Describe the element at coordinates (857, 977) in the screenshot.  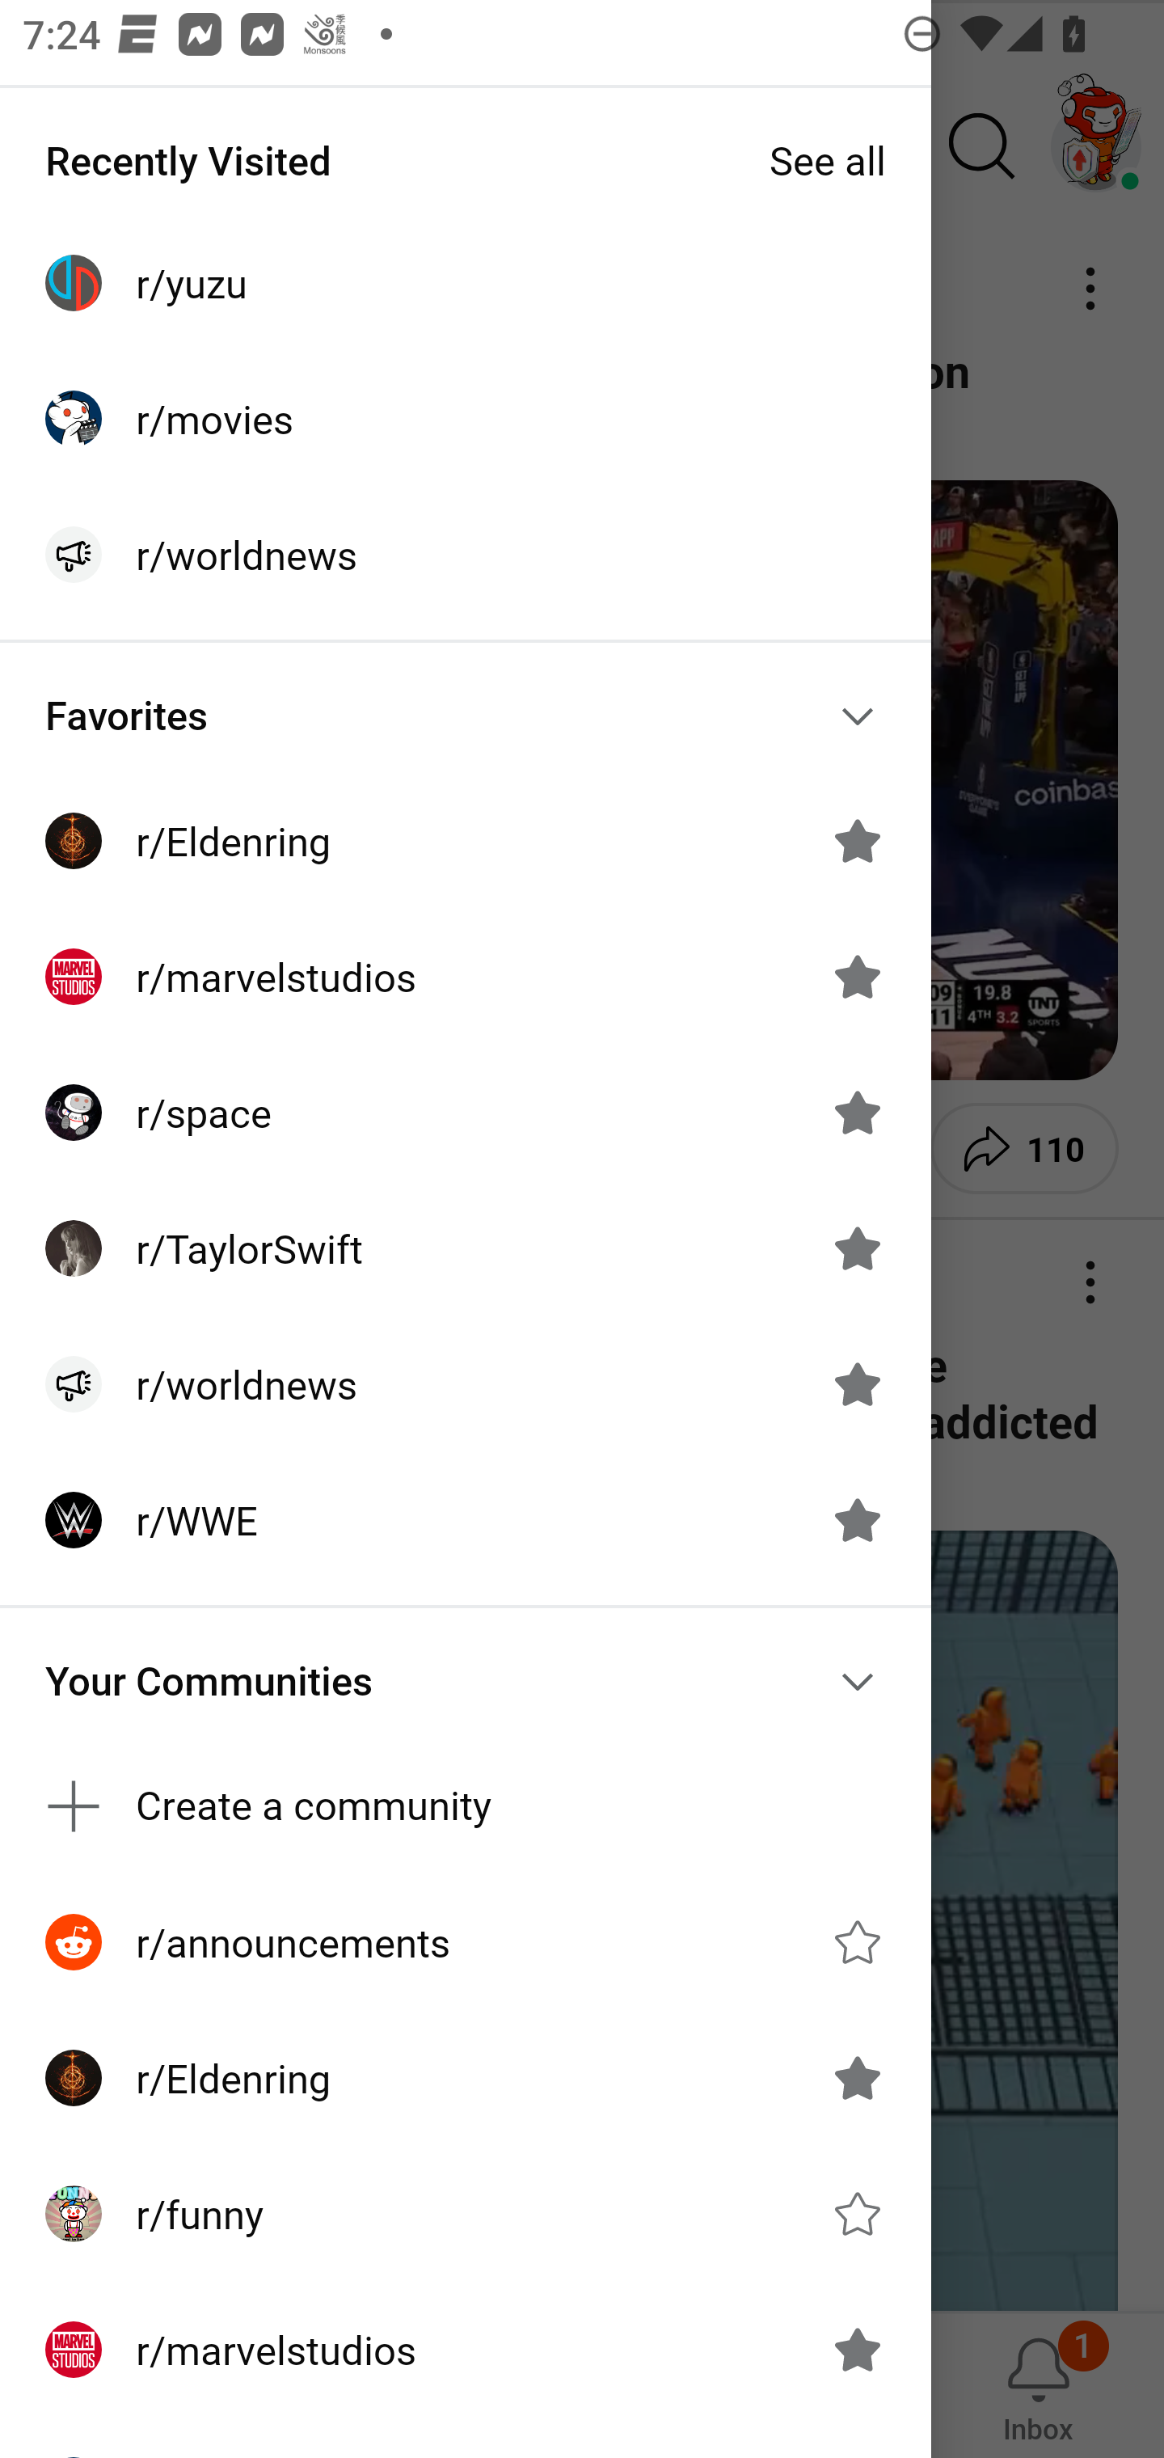
I see `Unfavorite r/marvelstudios` at that location.